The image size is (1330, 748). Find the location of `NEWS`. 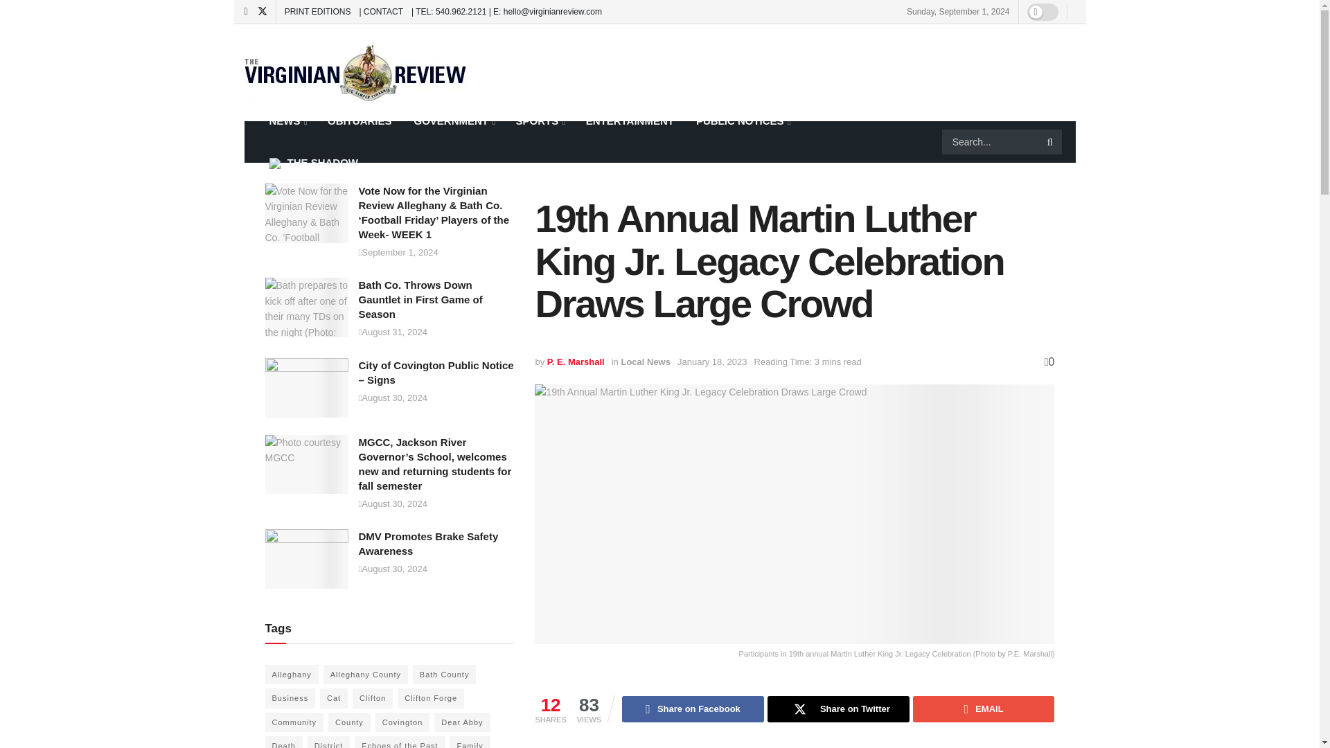

NEWS is located at coordinates (287, 121).